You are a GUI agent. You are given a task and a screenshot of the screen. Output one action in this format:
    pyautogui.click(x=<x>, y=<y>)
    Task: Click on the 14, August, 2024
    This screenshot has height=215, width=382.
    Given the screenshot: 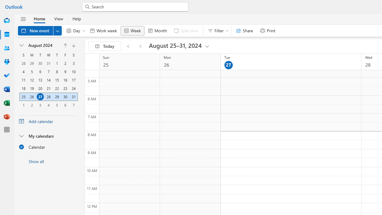 What is the action you would take?
    pyautogui.click(x=48, y=80)
    